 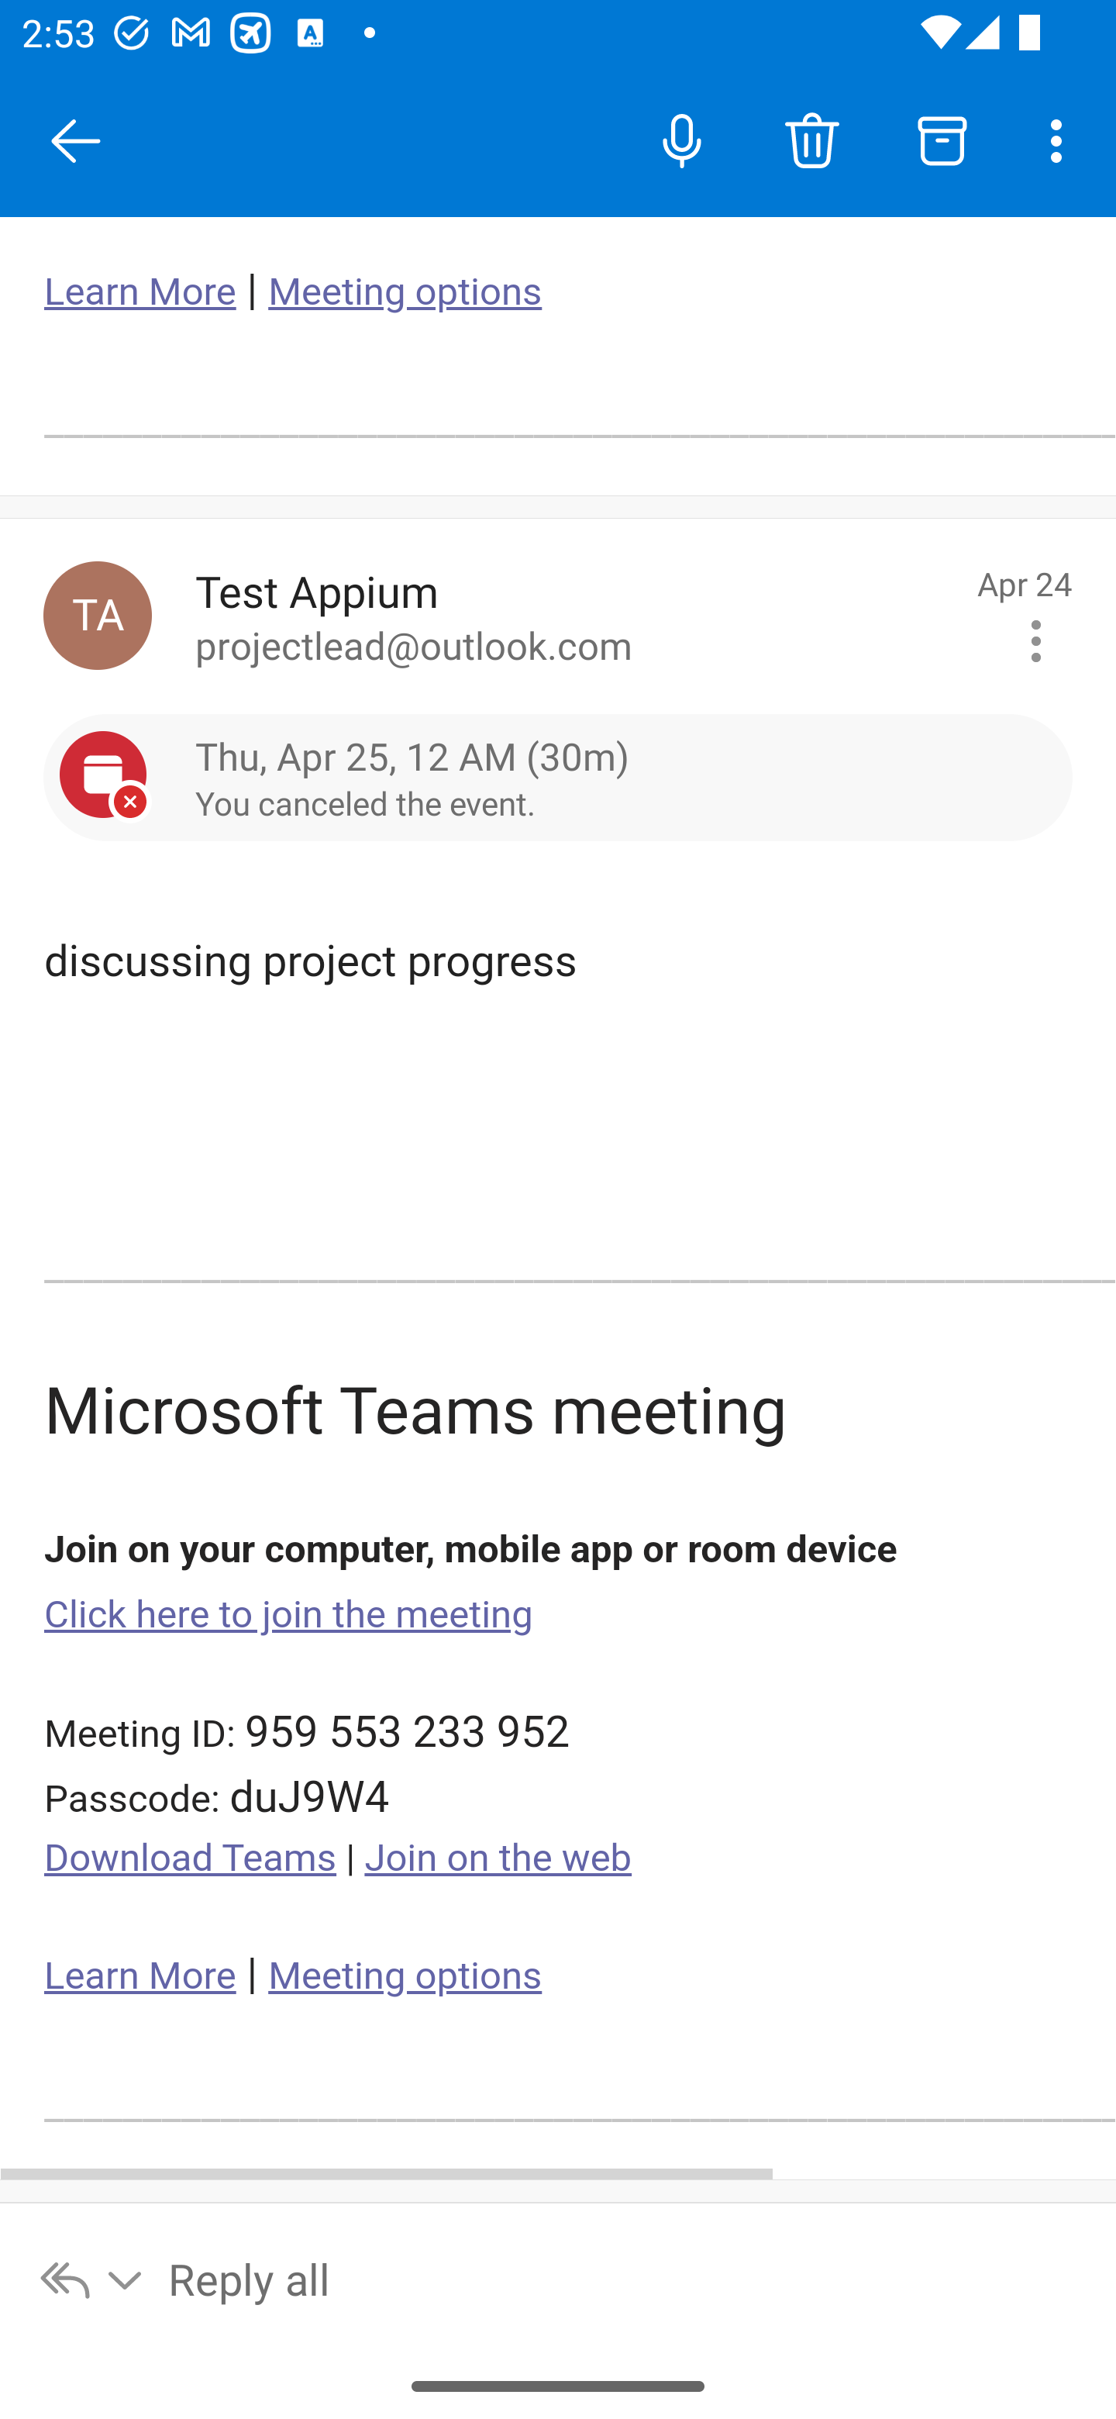 What do you see at coordinates (498, 1859) in the screenshot?
I see `Join on the web` at bounding box center [498, 1859].